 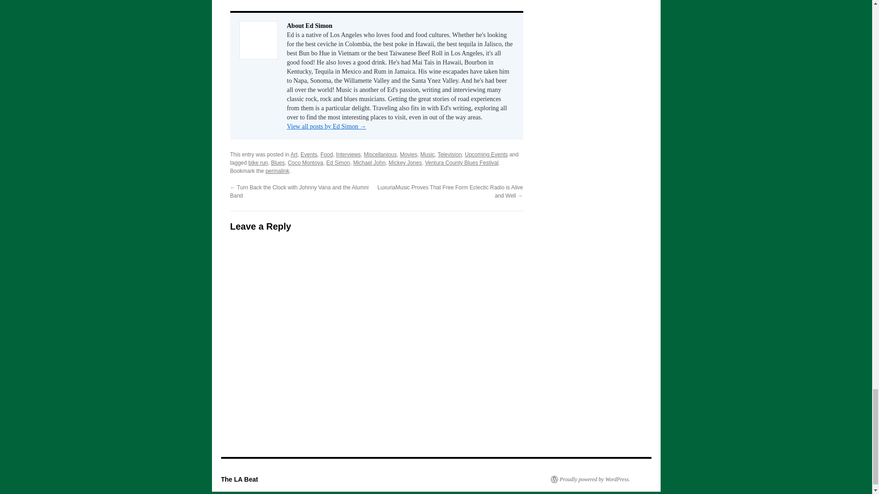 I want to click on bike run, so click(x=258, y=162).